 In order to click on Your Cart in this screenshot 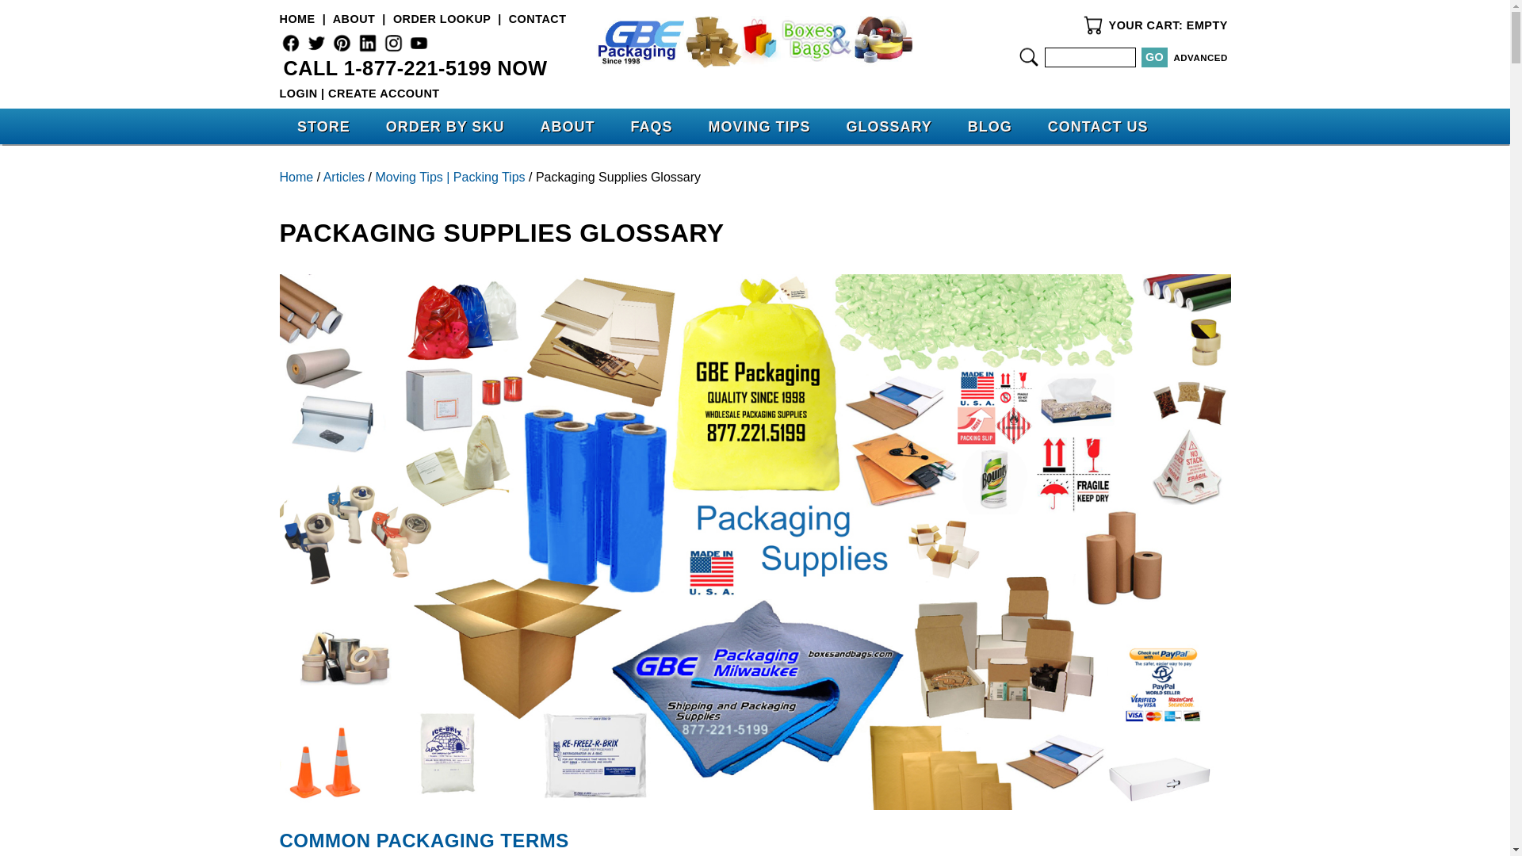, I will do `click(1093, 25)`.